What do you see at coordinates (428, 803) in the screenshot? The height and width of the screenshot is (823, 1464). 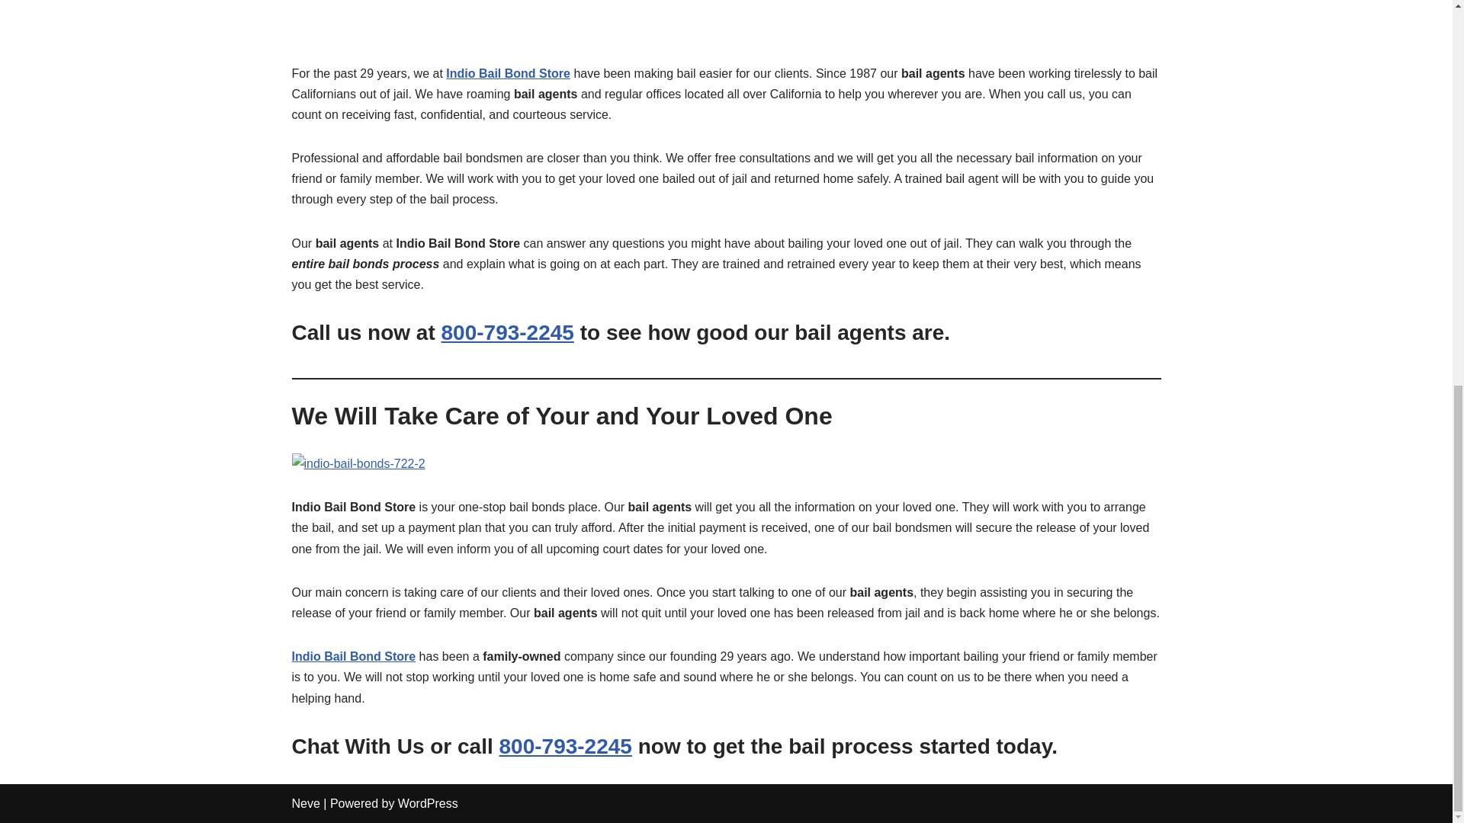 I see `WordPress` at bounding box center [428, 803].